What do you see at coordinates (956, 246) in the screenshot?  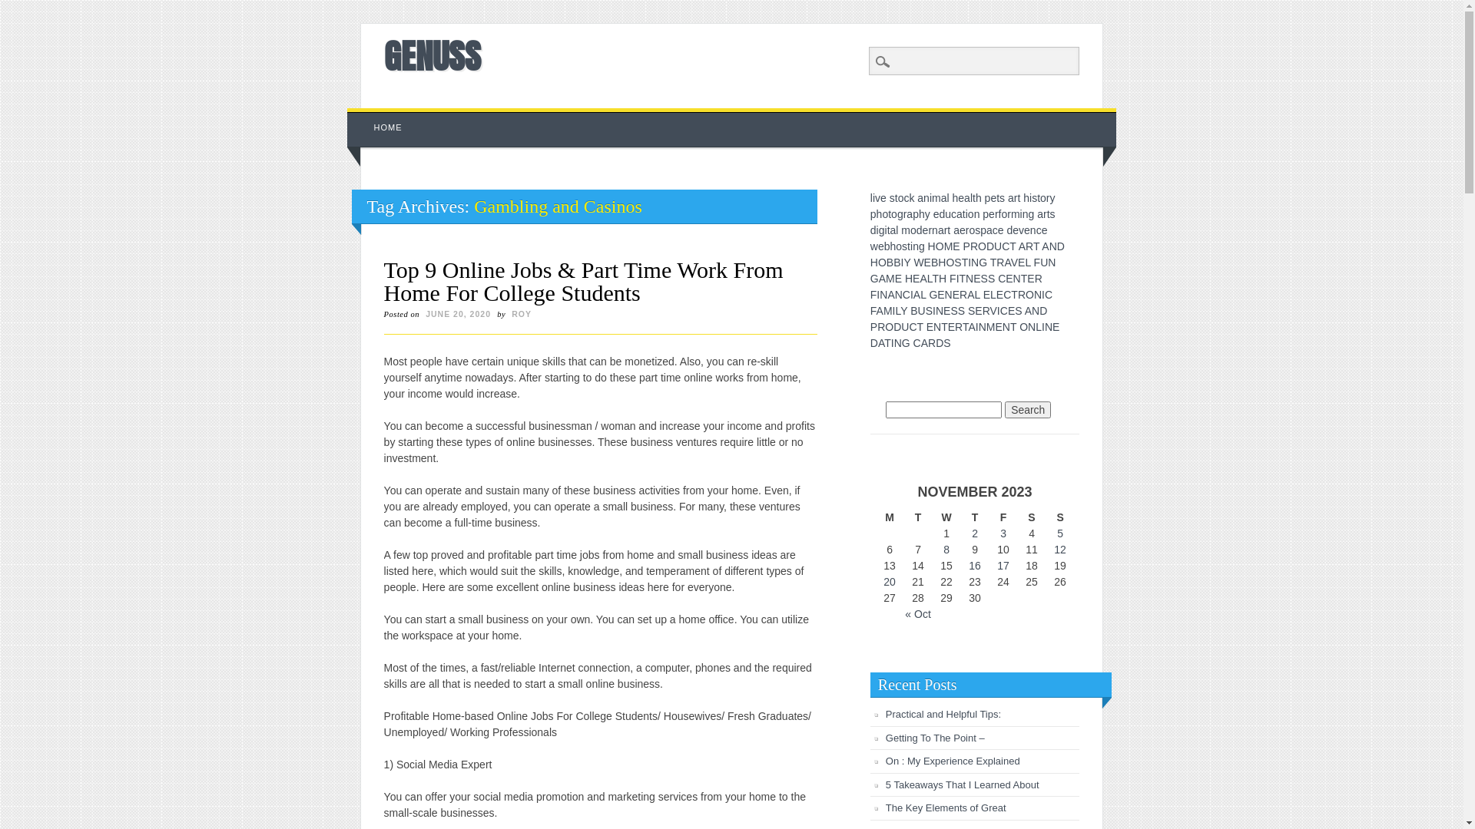 I see `E` at bounding box center [956, 246].